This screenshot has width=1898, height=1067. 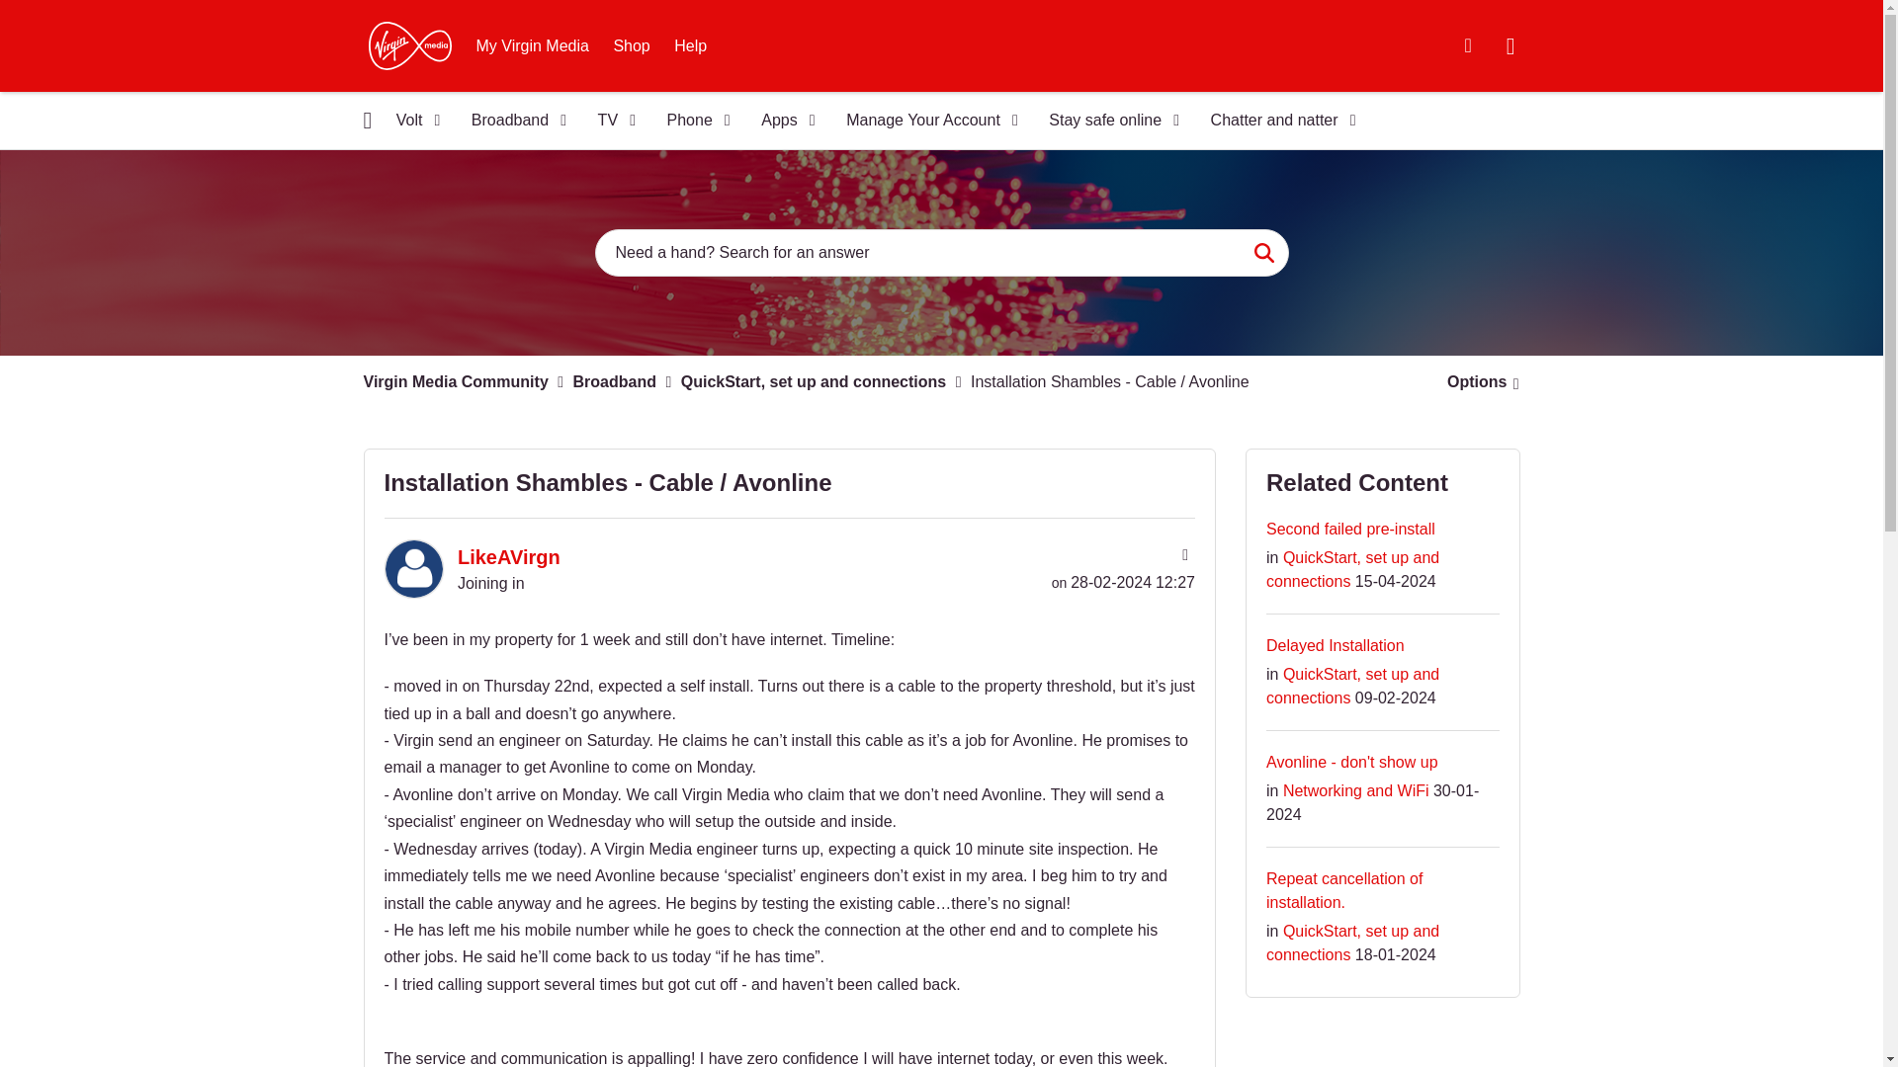 I want to click on Show option menu, so click(x=1477, y=382).